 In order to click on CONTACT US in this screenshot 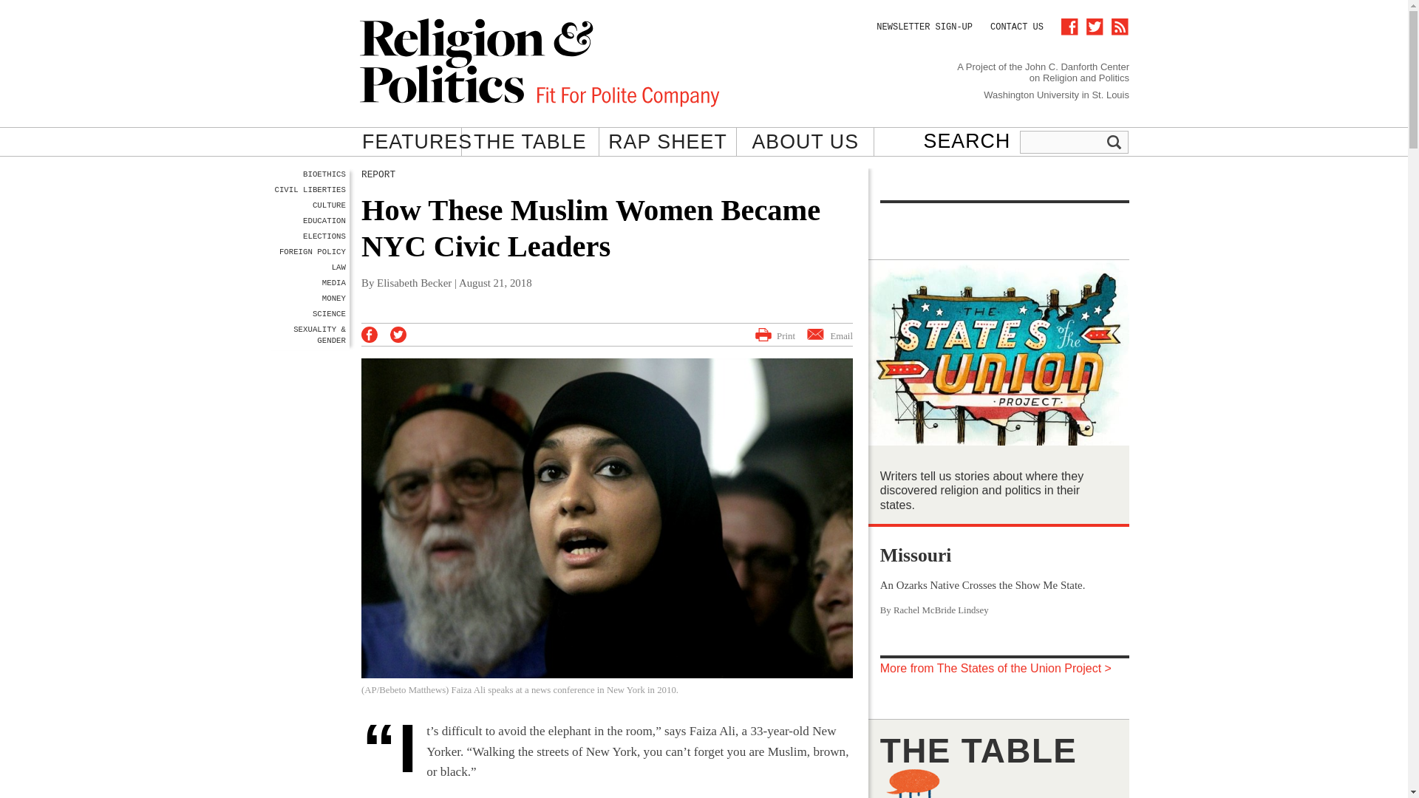, I will do `click(1017, 27)`.